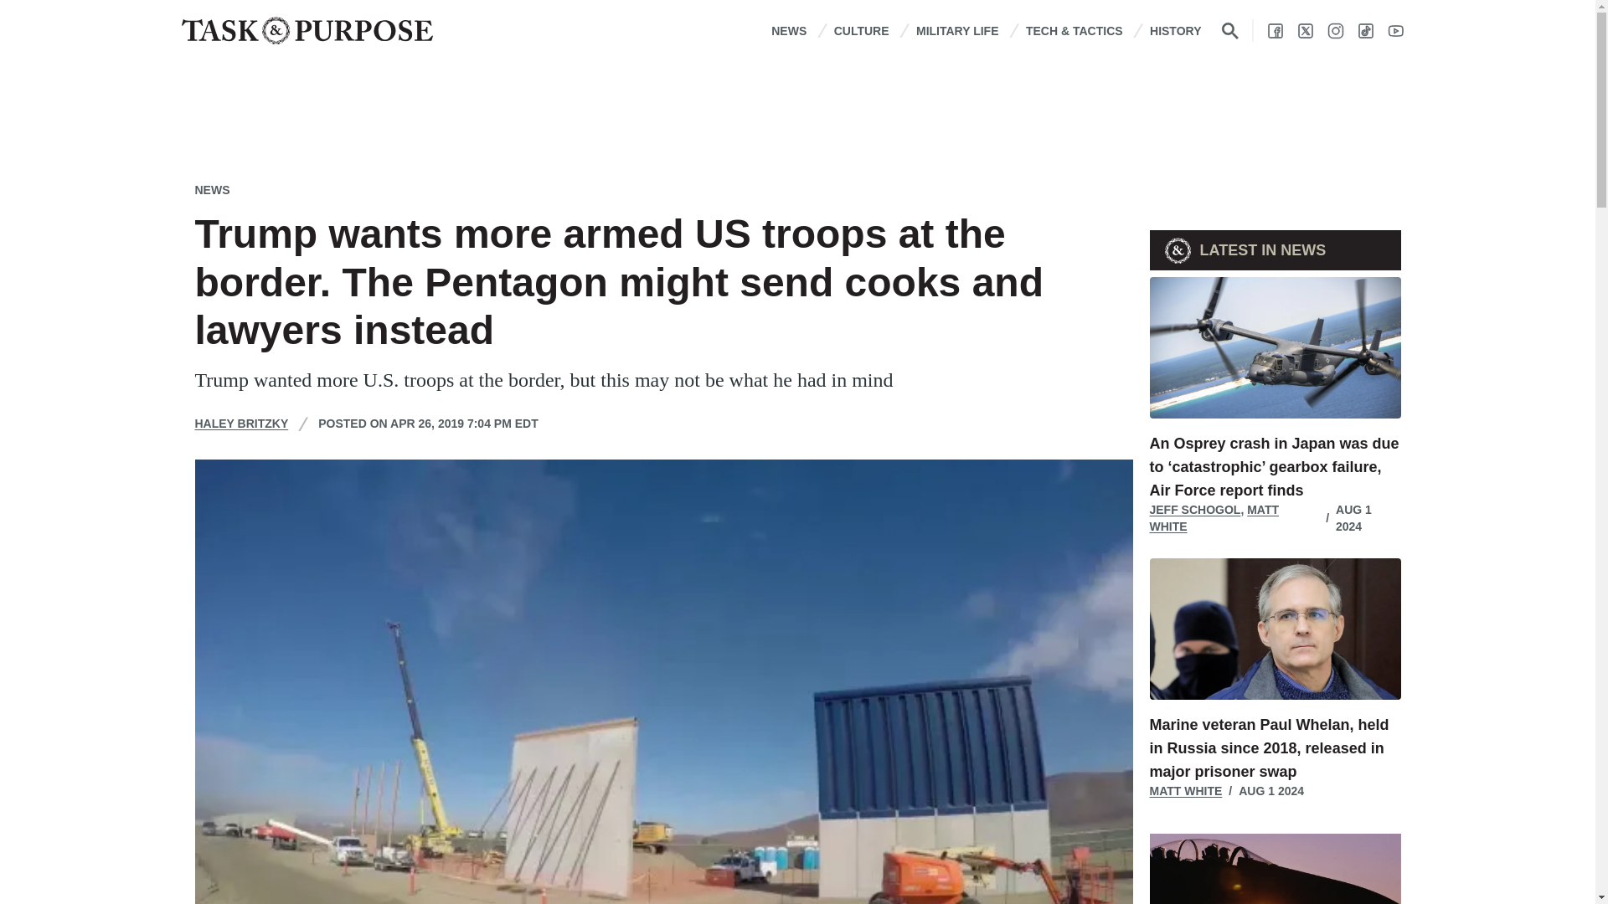 The width and height of the screenshot is (1608, 904). Describe the element at coordinates (789, 30) in the screenshot. I see `NEWS` at that location.